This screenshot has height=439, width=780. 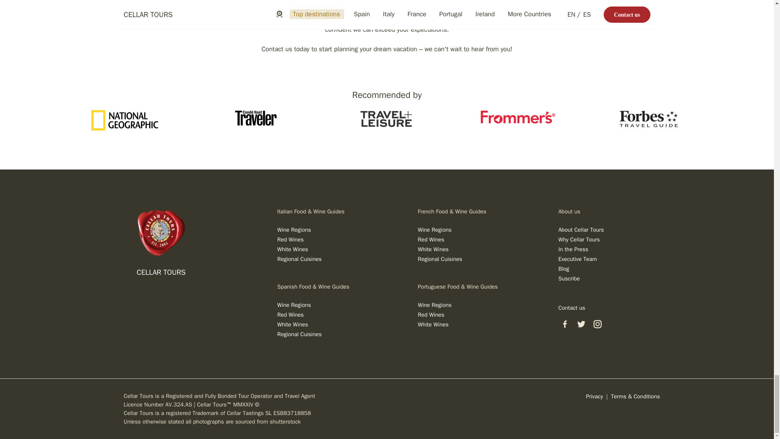 What do you see at coordinates (292, 249) in the screenshot?
I see `A Guide to Italian White Wines` at bounding box center [292, 249].